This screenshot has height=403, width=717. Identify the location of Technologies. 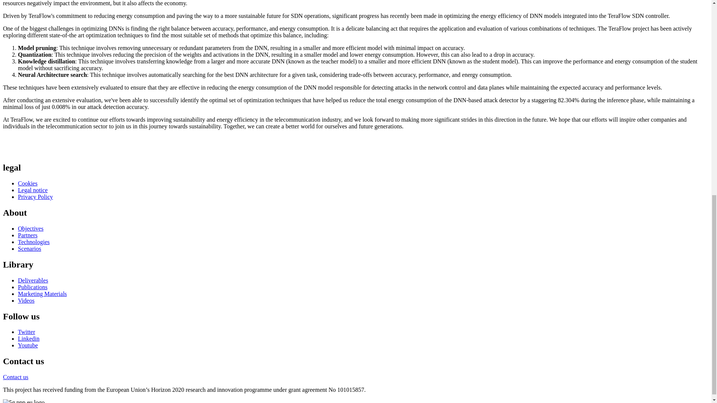
(34, 242).